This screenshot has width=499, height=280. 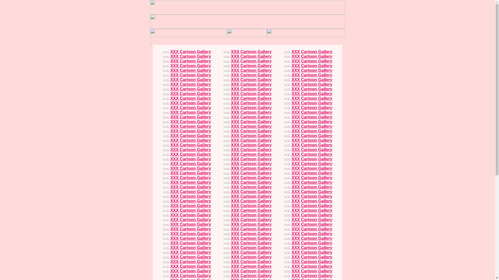 What do you see at coordinates (251, 197) in the screenshot?
I see `XXX Cartoon Gallery` at bounding box center [251, 197].